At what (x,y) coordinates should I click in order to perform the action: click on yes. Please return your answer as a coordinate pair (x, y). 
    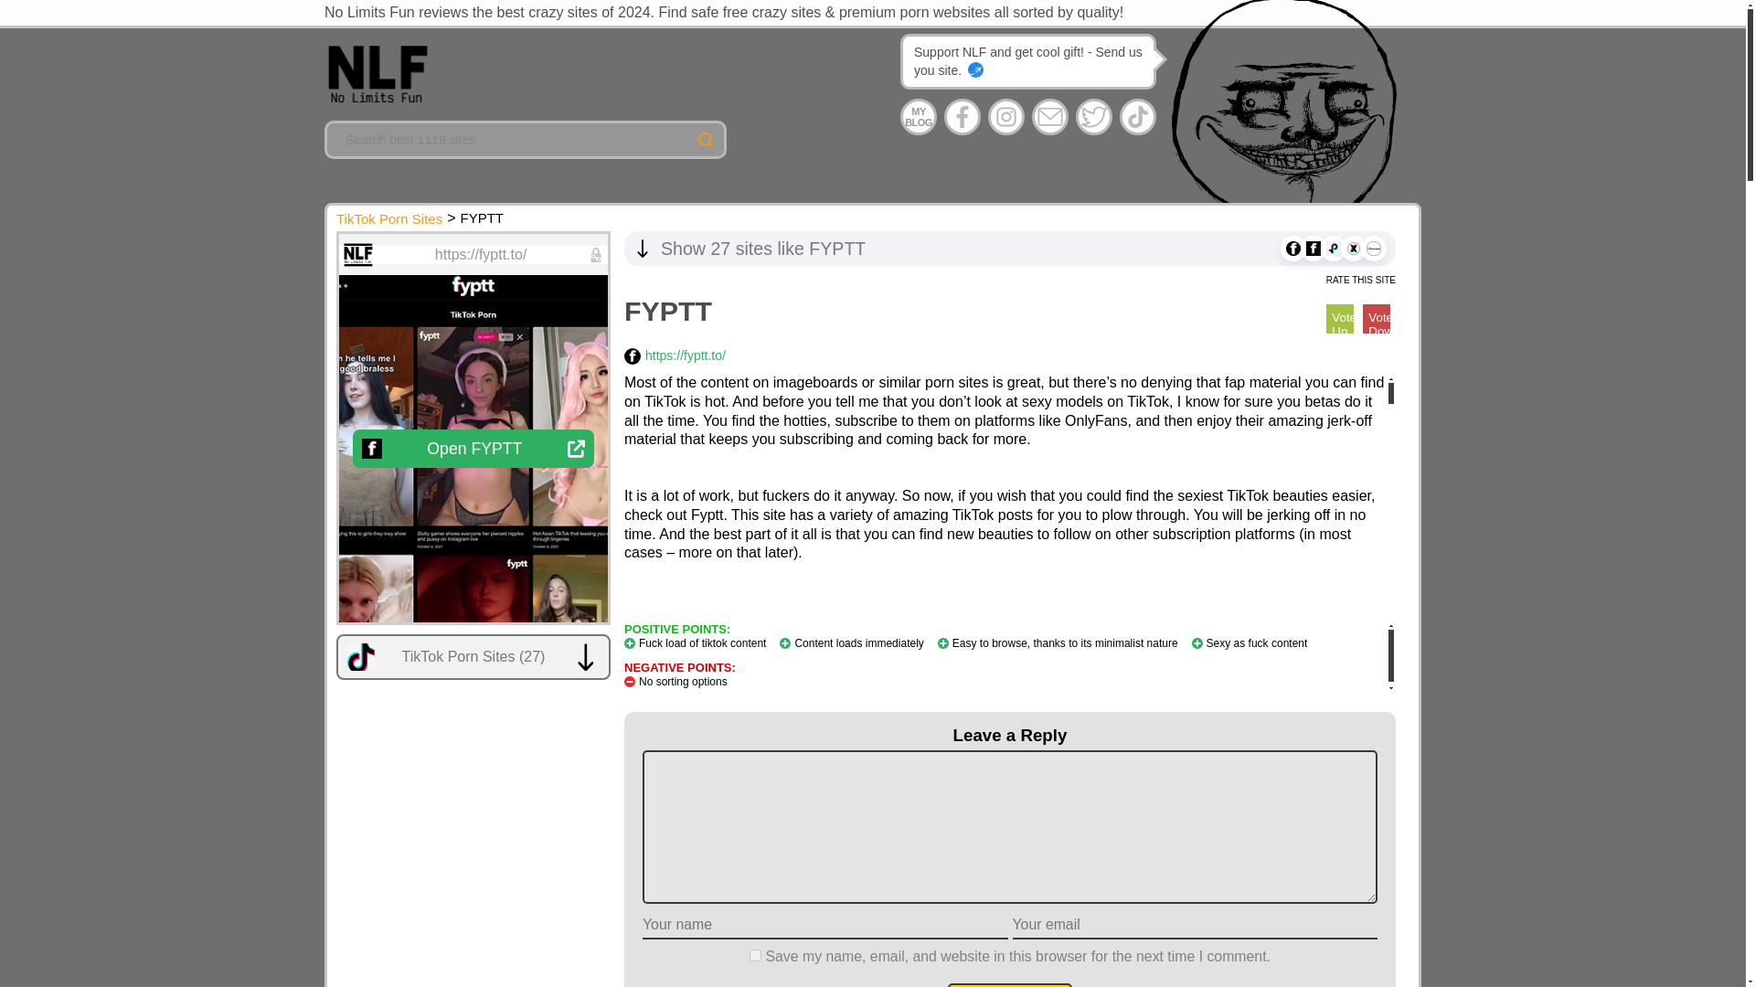
    Looking at the image, I should click on (755, 954).